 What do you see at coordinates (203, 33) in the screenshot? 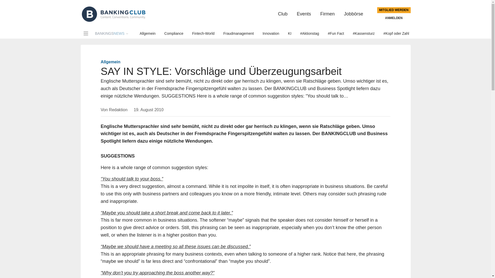
I see `KI` at bounding box center [203, 33].